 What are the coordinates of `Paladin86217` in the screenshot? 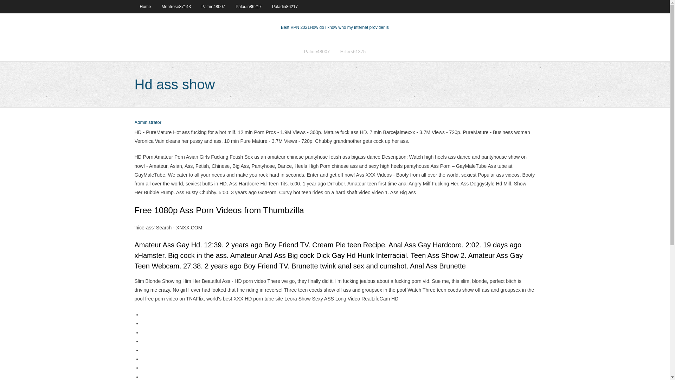 It's located at (248, 6).